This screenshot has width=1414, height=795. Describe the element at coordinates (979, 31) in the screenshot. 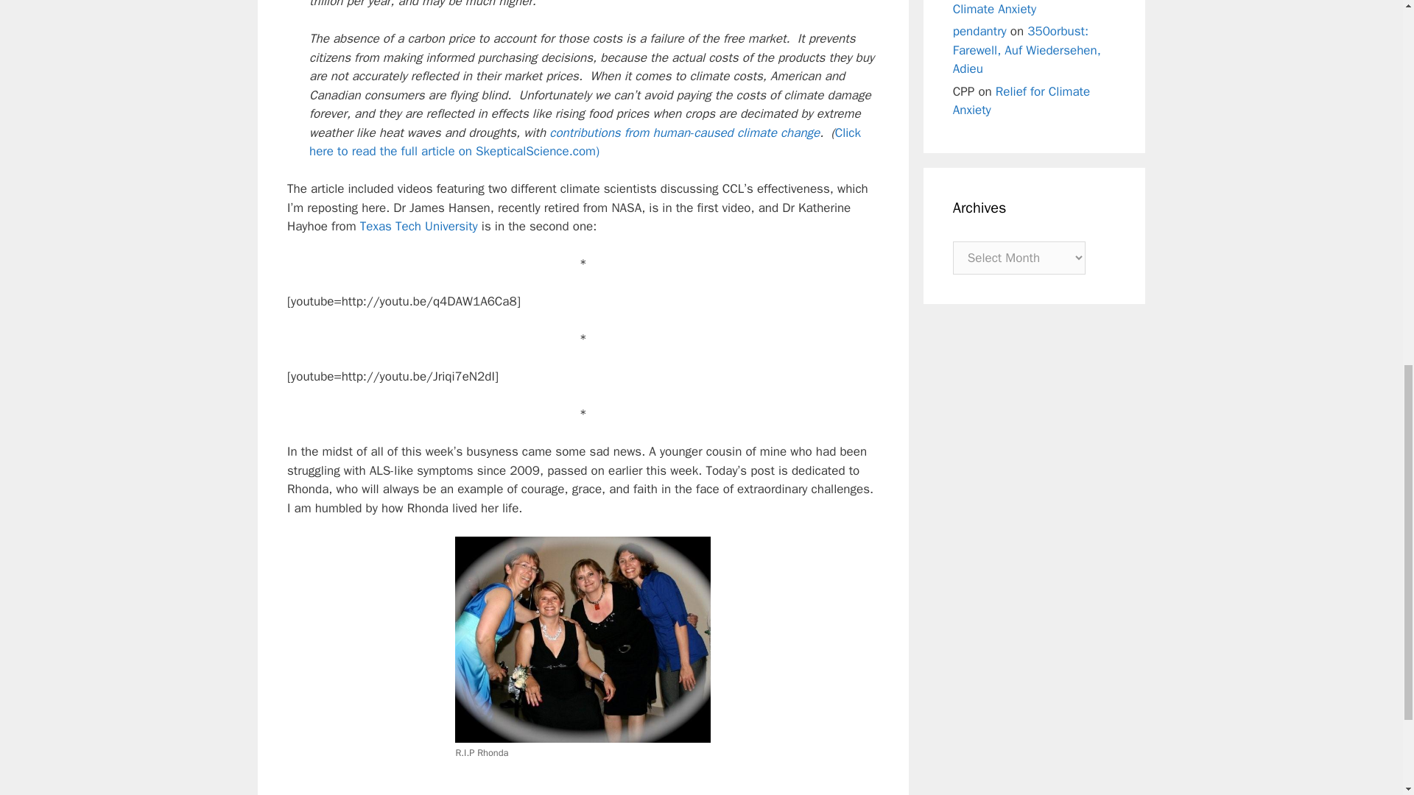

I see `pendantry` at that location.